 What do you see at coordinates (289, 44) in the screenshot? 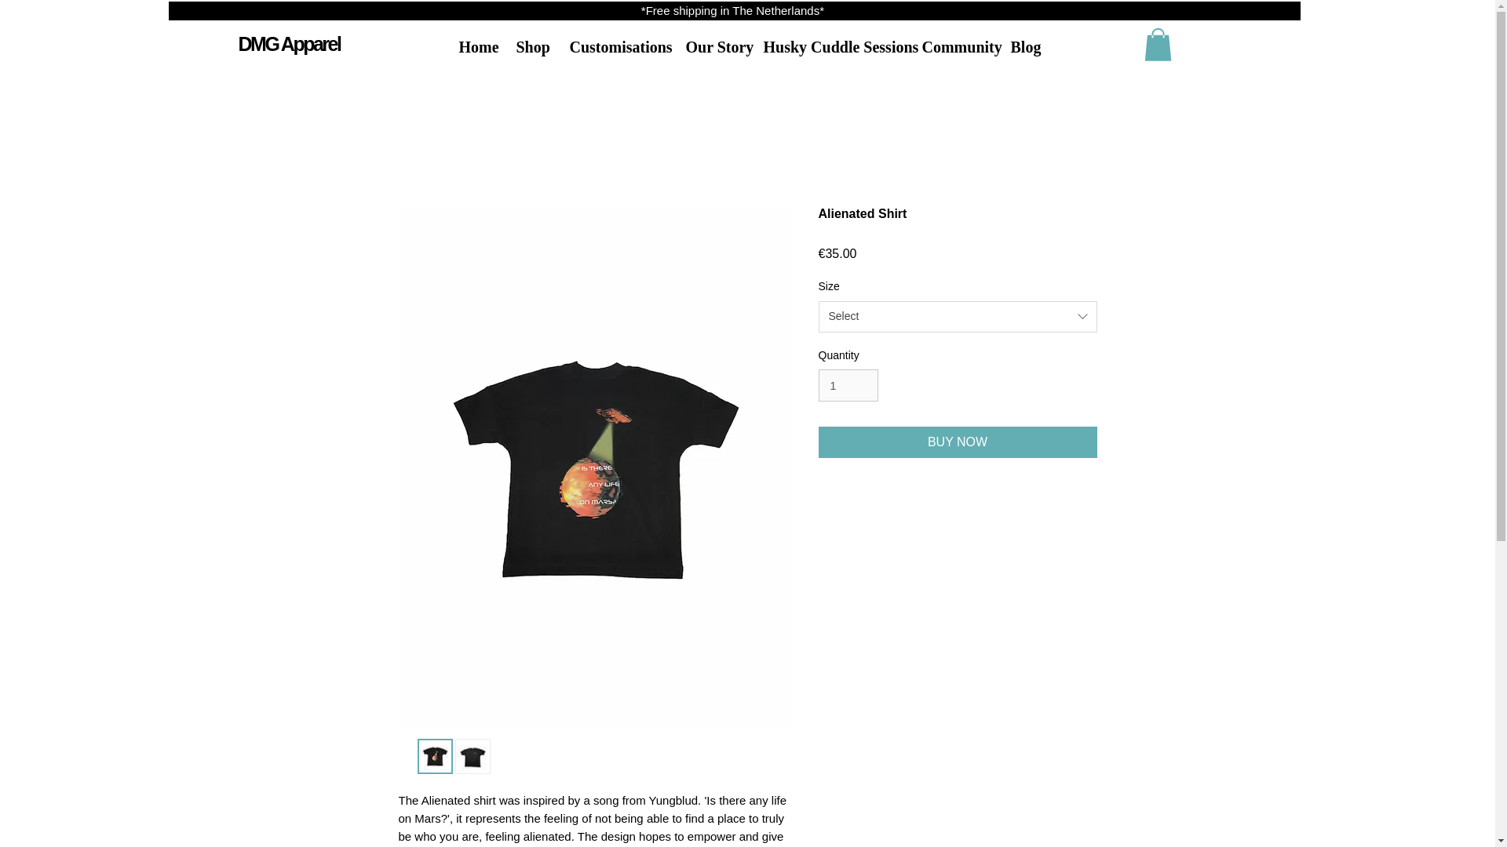
I see `DMG Apparel` at bounding box center [289, 44].